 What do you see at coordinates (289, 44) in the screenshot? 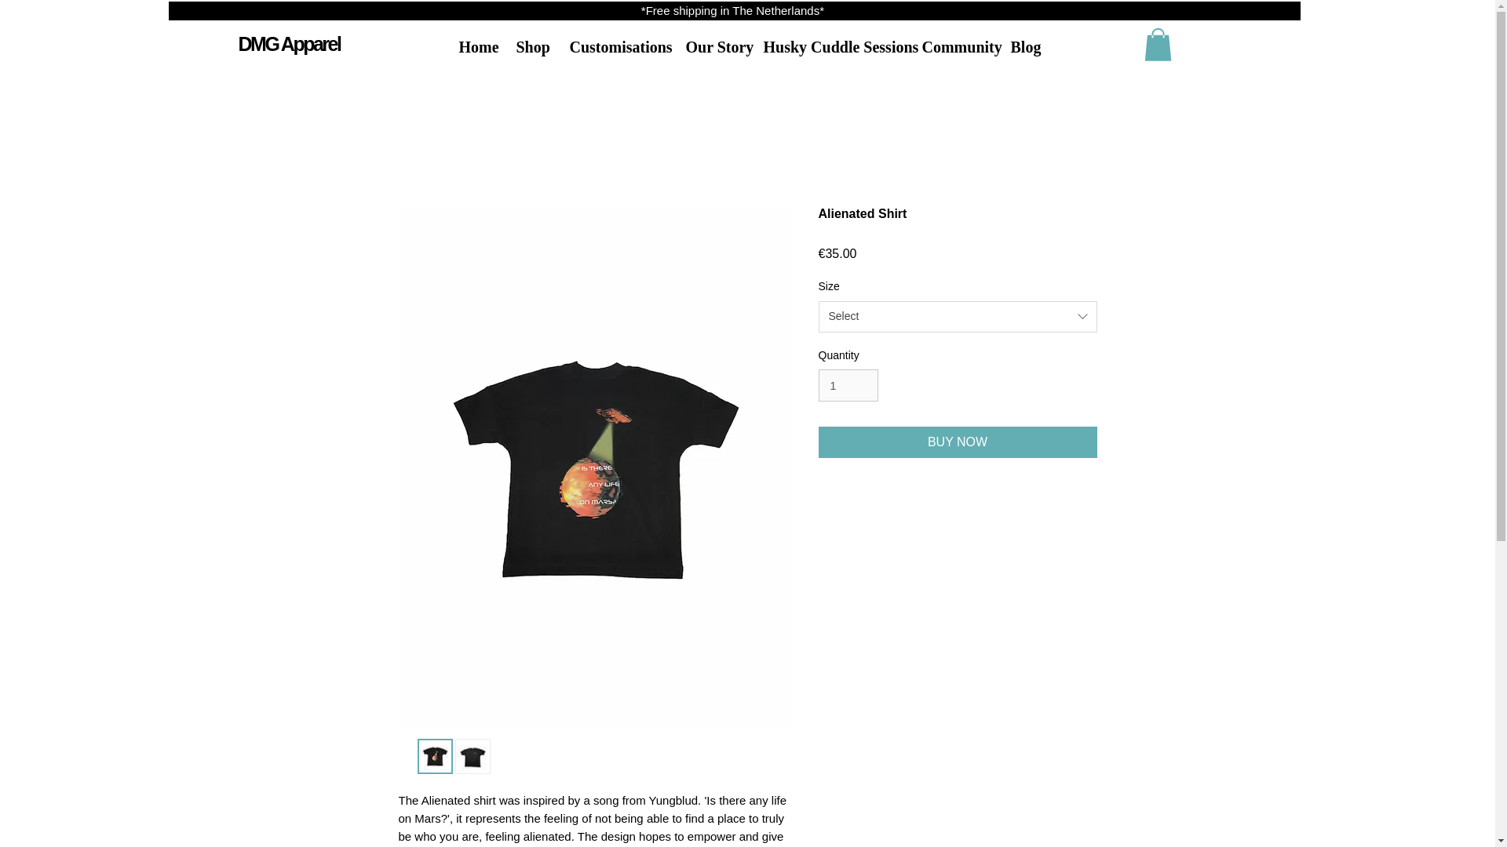
I see `DMG Apparel` at bounding box center [289, 44].